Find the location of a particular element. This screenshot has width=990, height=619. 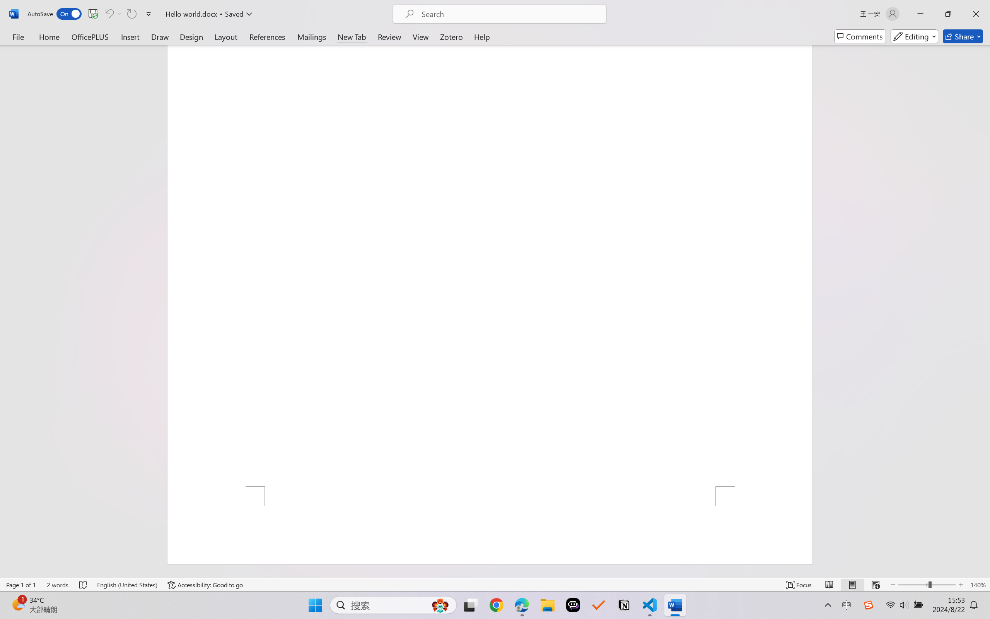

Mode is located at coordinates (915, 36).